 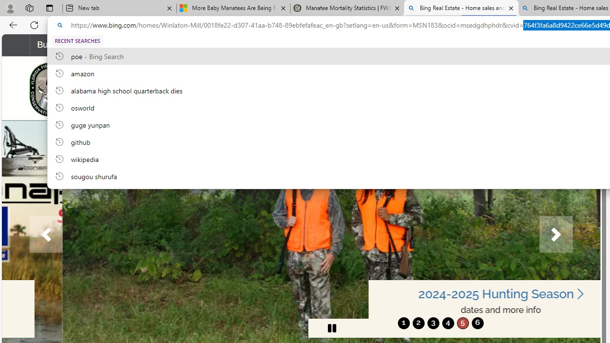 I want to click on Previous, so click(x=46, y=234).